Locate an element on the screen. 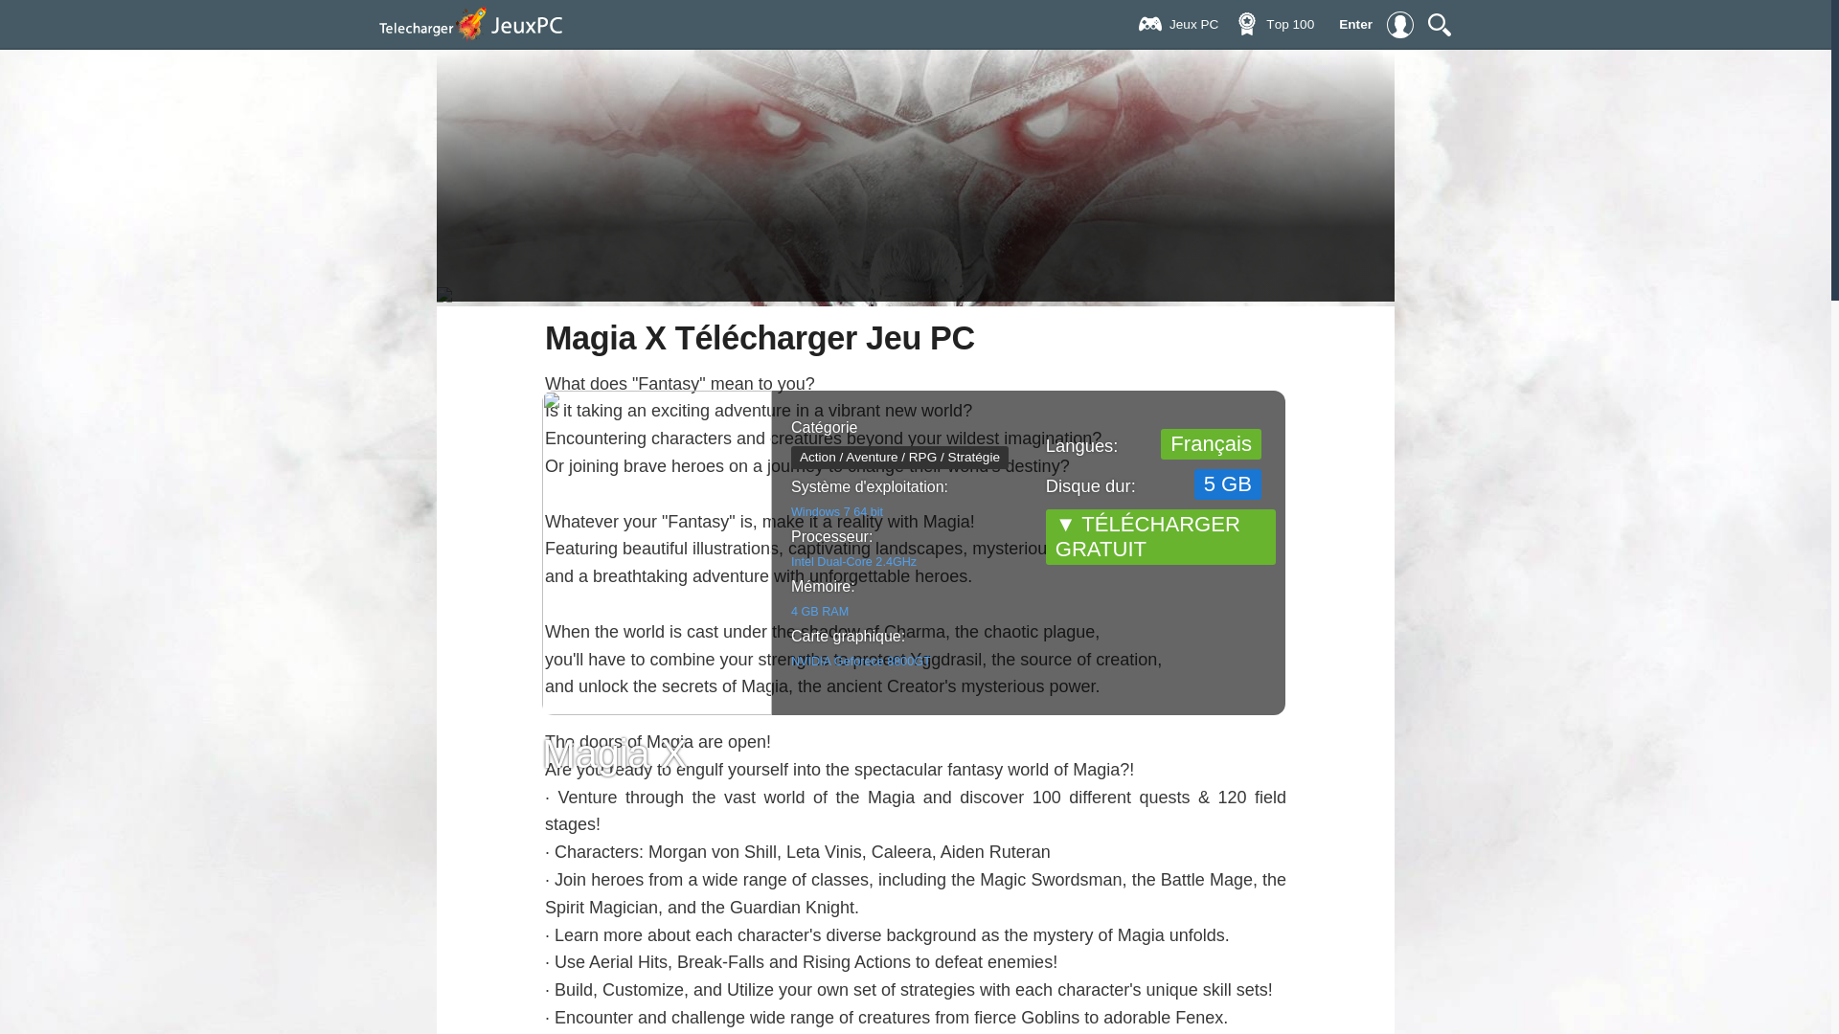  Enter is located at coordinates (1377, 24).